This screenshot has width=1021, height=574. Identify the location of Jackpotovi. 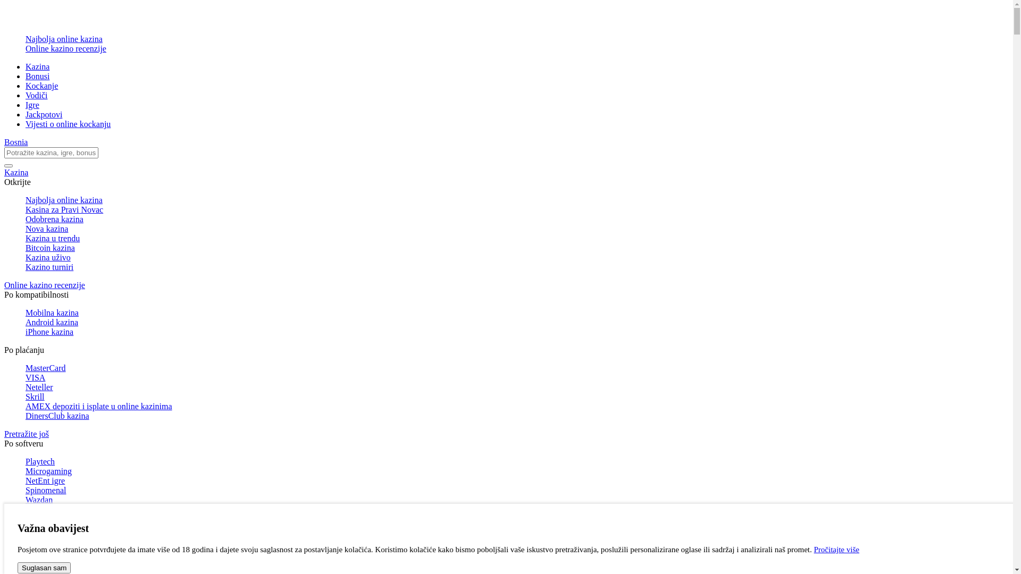
(44, 115).